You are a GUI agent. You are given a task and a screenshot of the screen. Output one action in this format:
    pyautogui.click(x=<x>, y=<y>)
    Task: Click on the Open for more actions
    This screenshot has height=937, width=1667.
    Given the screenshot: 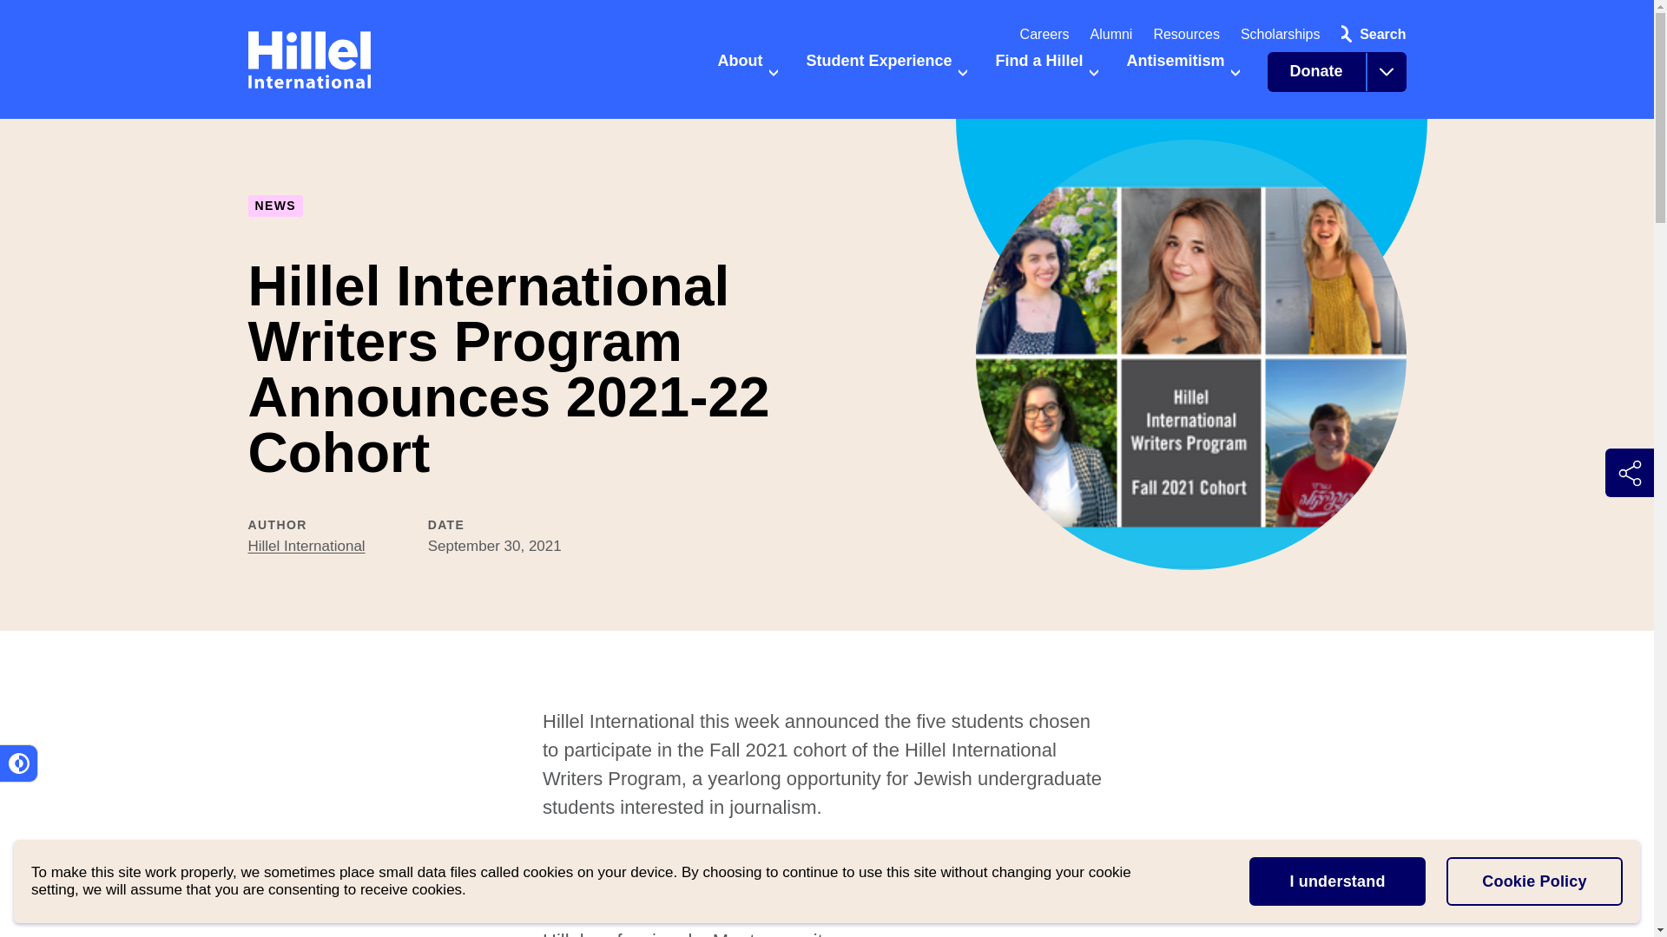 What is the action you would take?
    pyautogui.click(x=1385, y=71)
    